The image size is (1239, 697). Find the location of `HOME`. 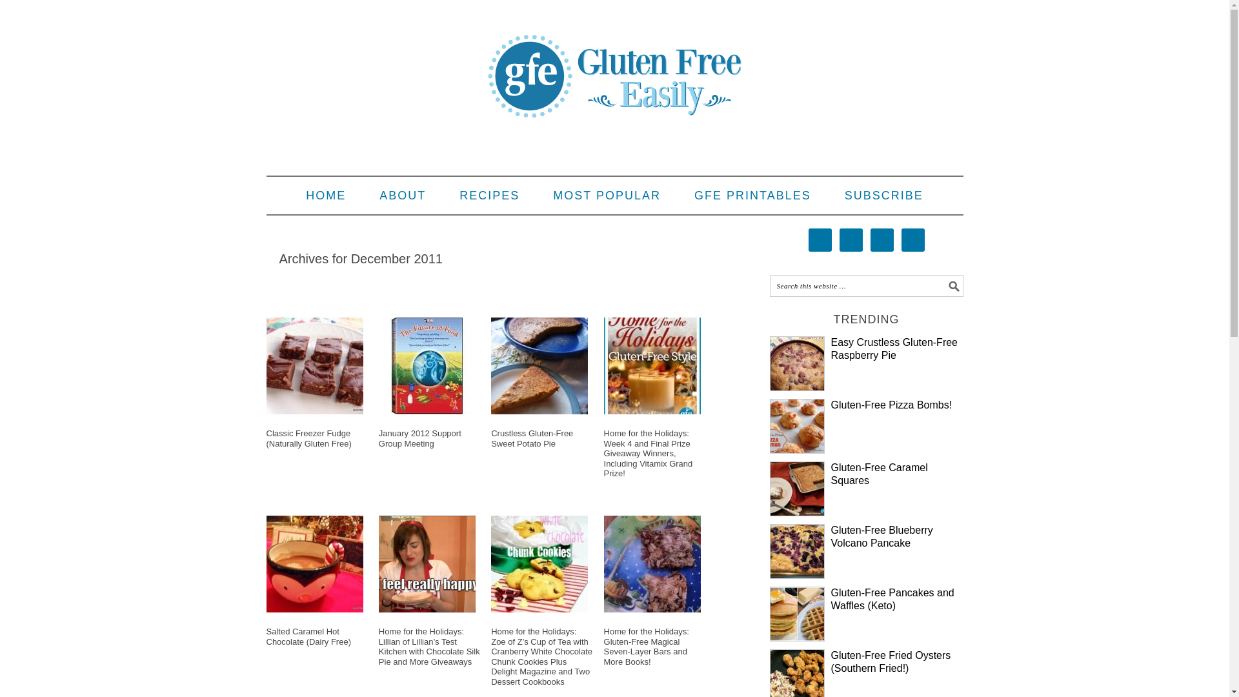

HOME is located at coordinates (325, 195).